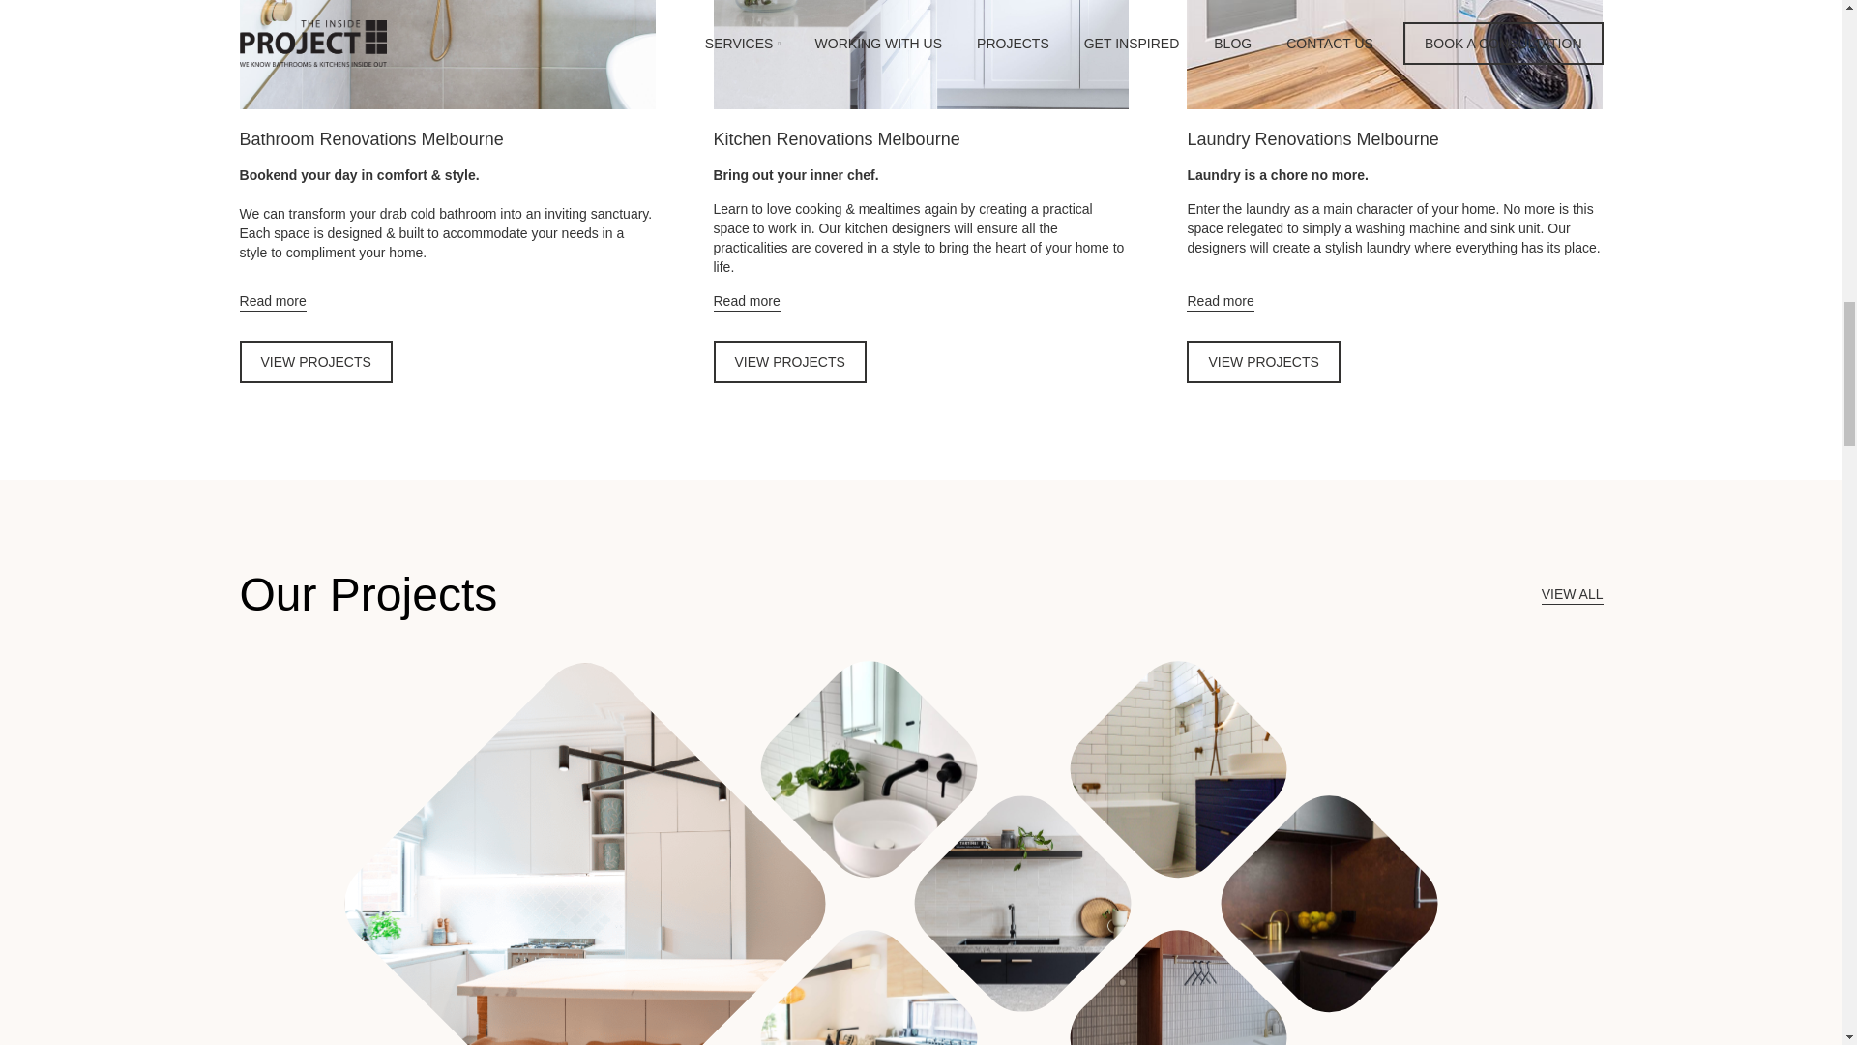  Describe the element at coordinates (1178, 977) in the screenshot. I see `Laundry Renovation Surrey Hills` at that location.